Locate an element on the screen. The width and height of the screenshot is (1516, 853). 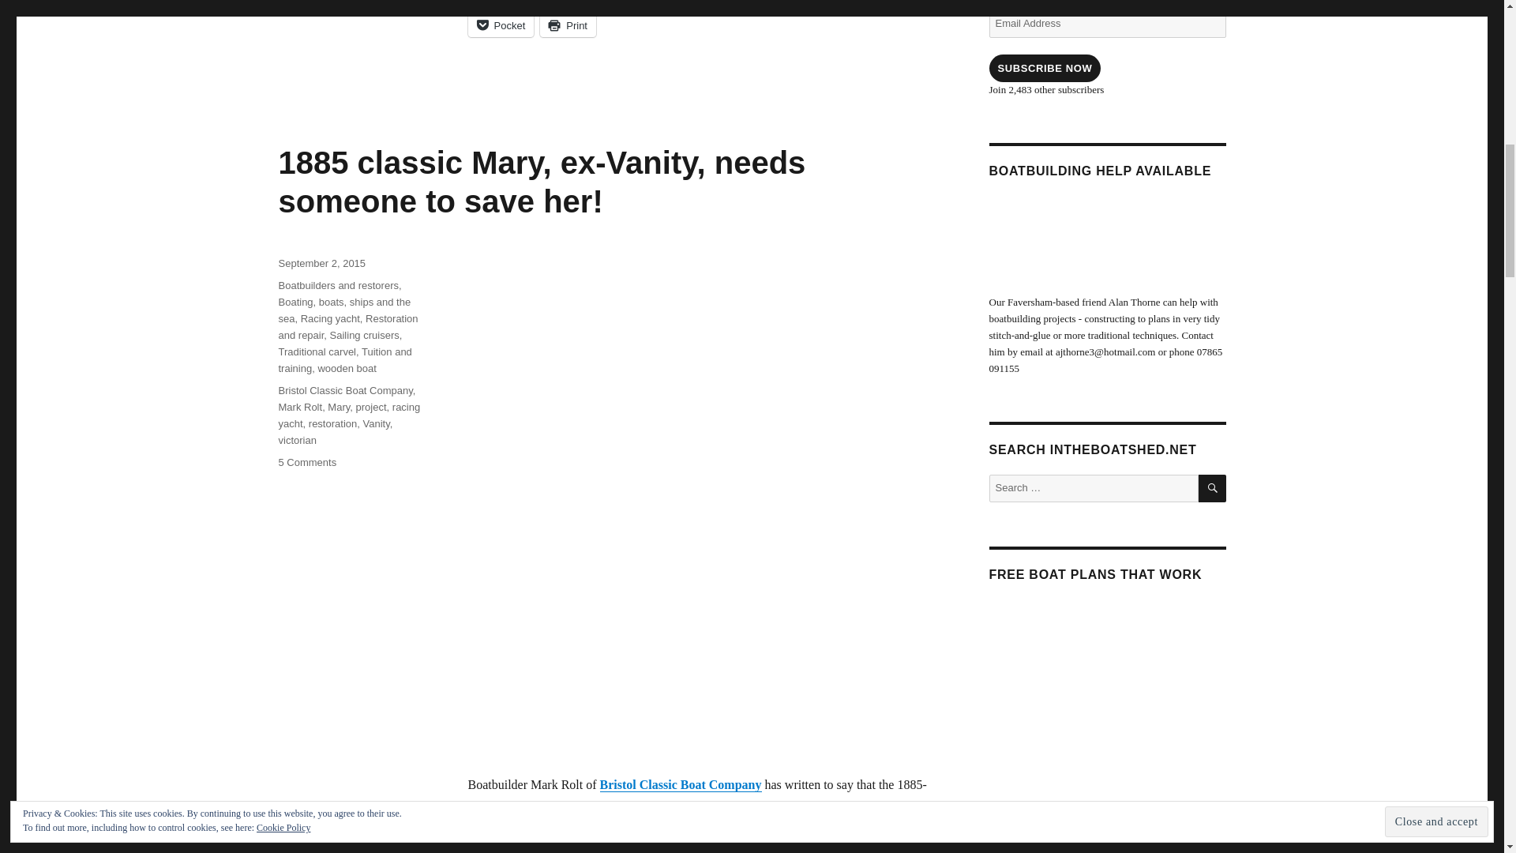
Click to share on Twitter is located at coordinates (668, 2).